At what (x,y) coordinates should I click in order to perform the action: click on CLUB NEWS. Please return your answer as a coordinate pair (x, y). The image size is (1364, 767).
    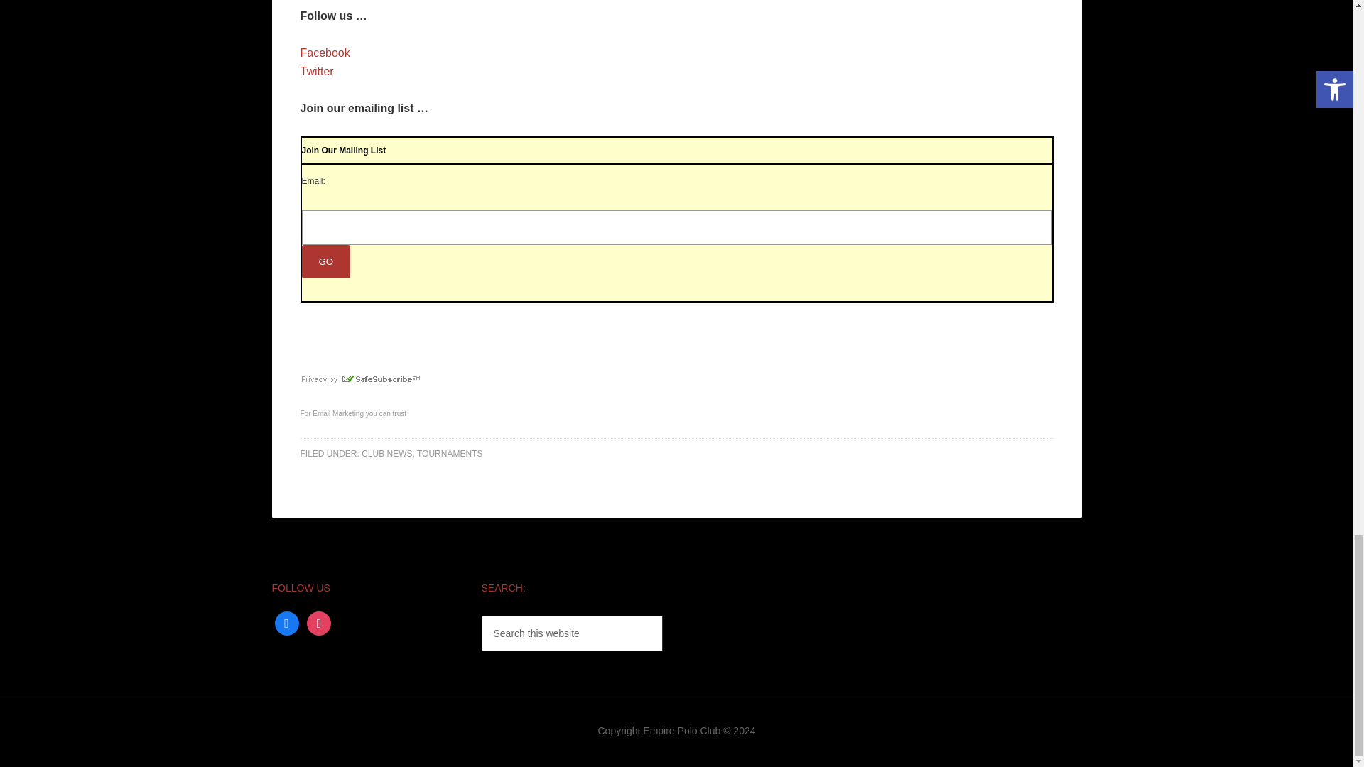
    Looking at the image, I should click on (386, 453).